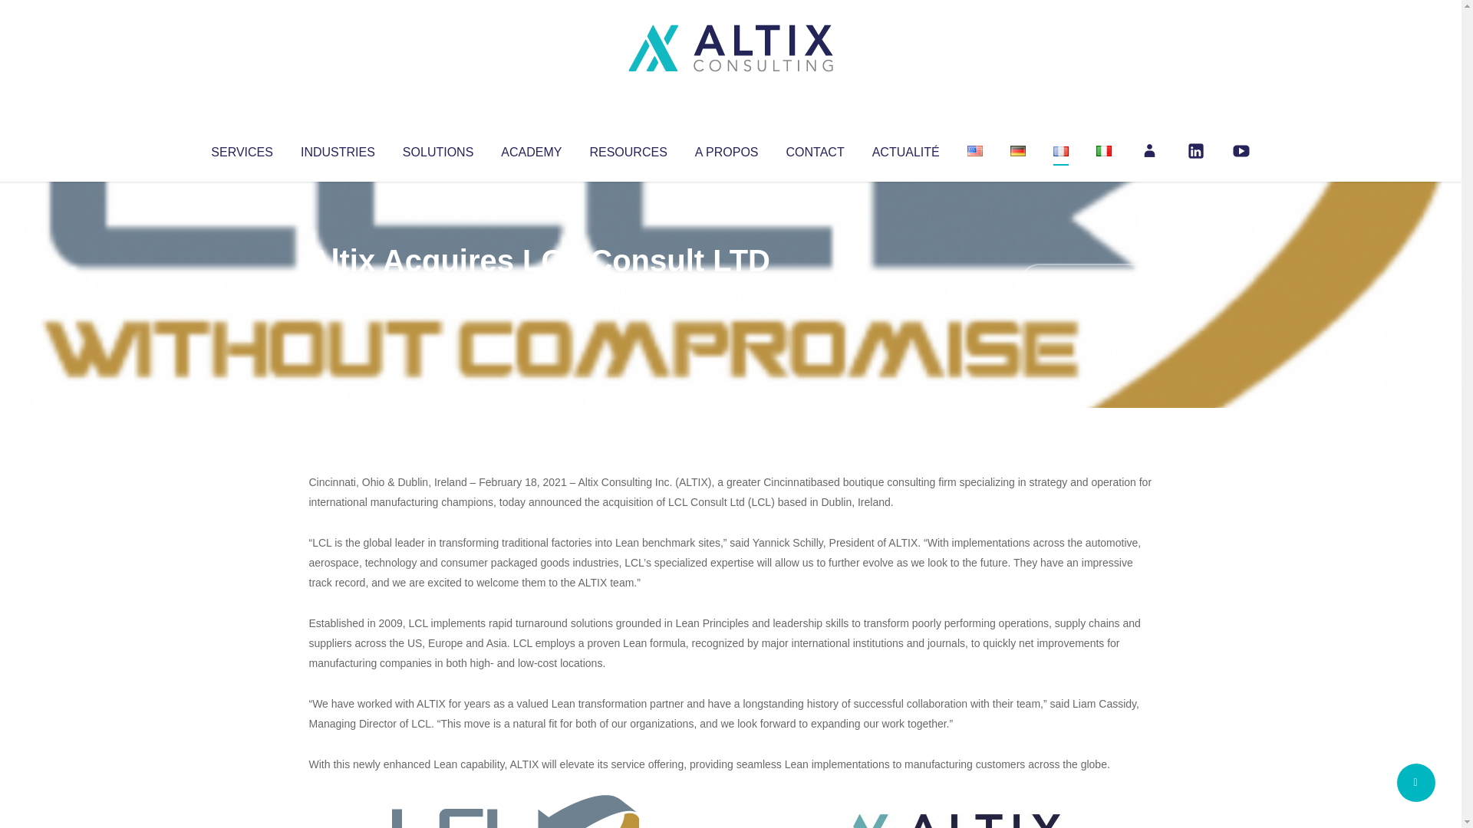 The height and width of the screenshot is (828, 1473). What do you see at coordinates (338, 291) in the screenshot?
I see `Articles par Altix` at bounding box center [338, 291].